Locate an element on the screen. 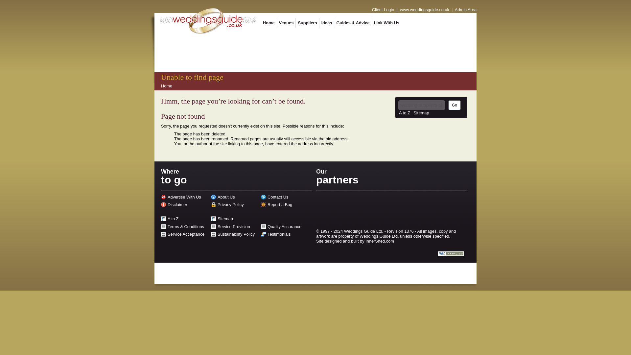  Sustainability Policy is located at coordinates (236, 234).